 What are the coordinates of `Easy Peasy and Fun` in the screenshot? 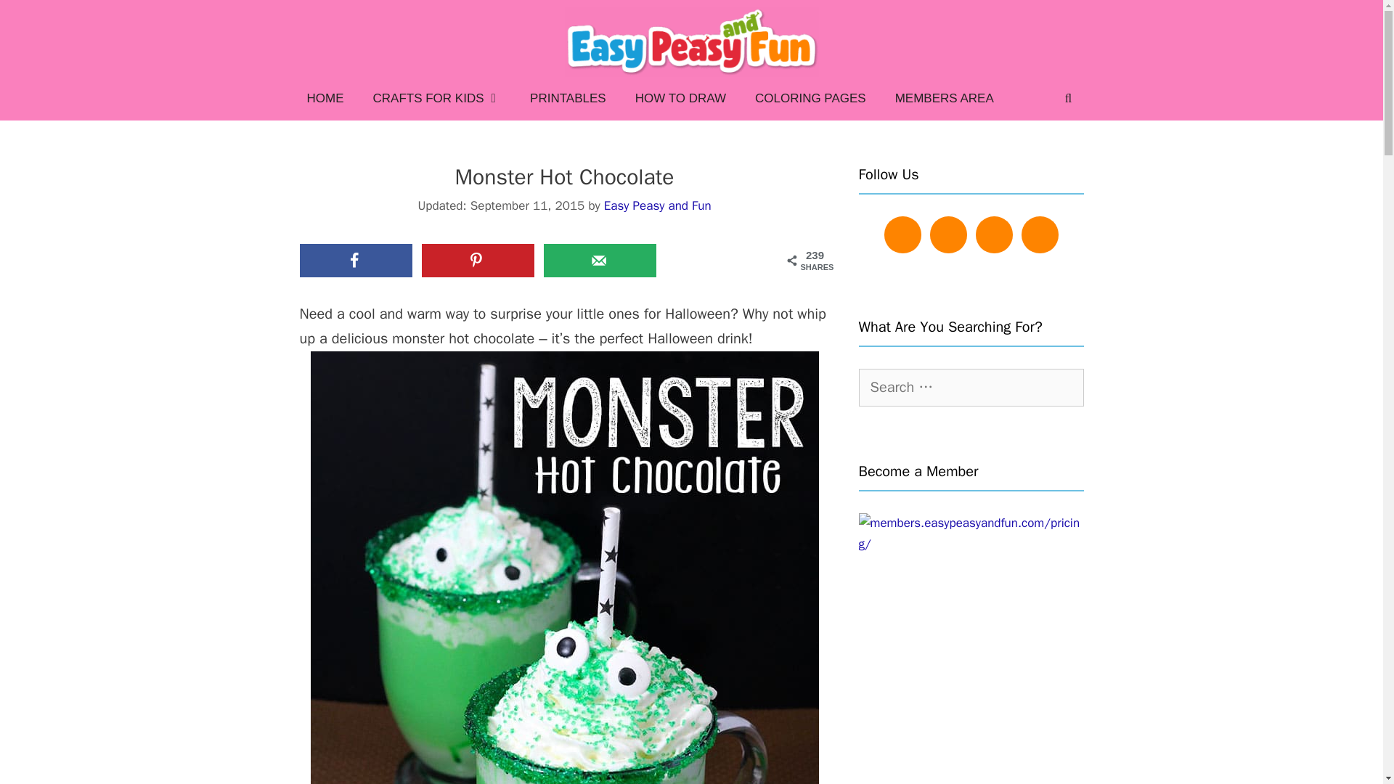 It's located at (657, 205).